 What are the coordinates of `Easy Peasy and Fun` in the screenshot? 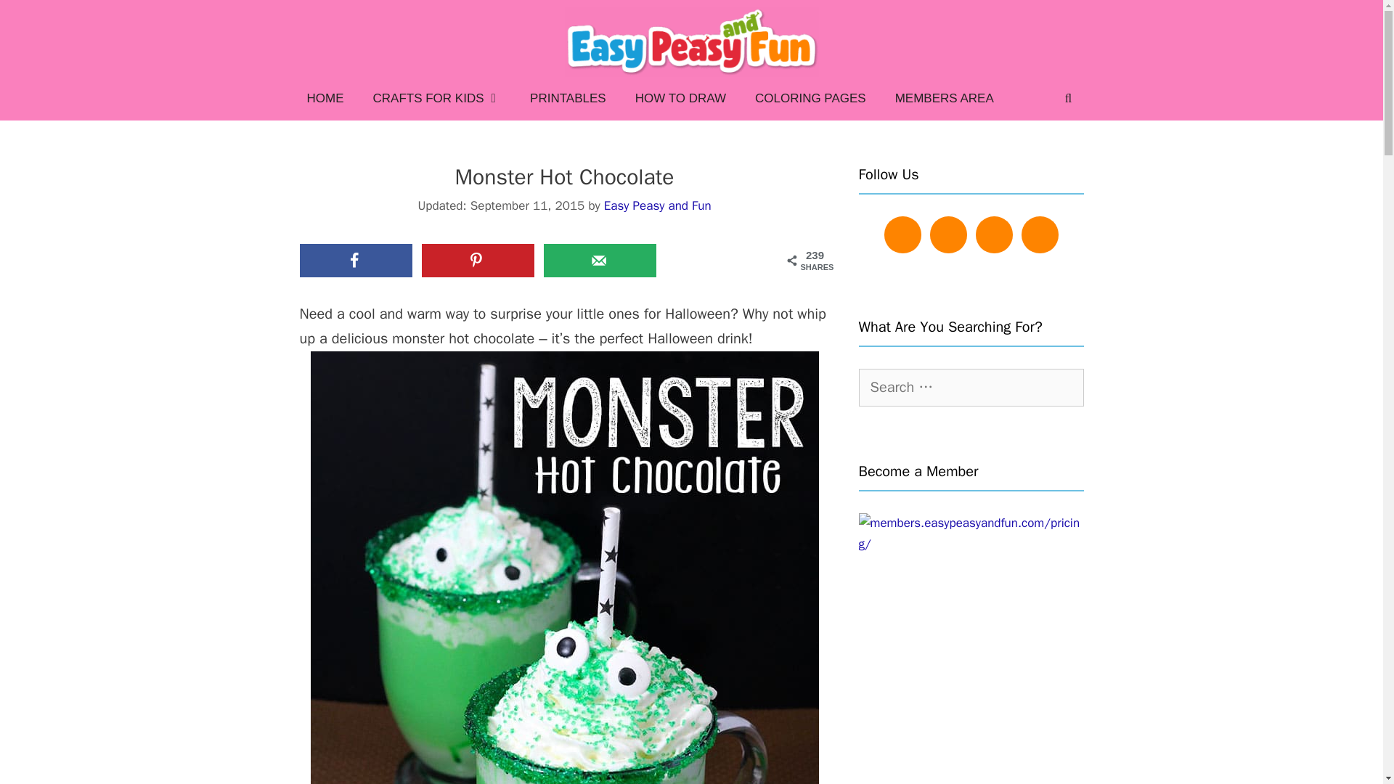 It's located at (657, 205).